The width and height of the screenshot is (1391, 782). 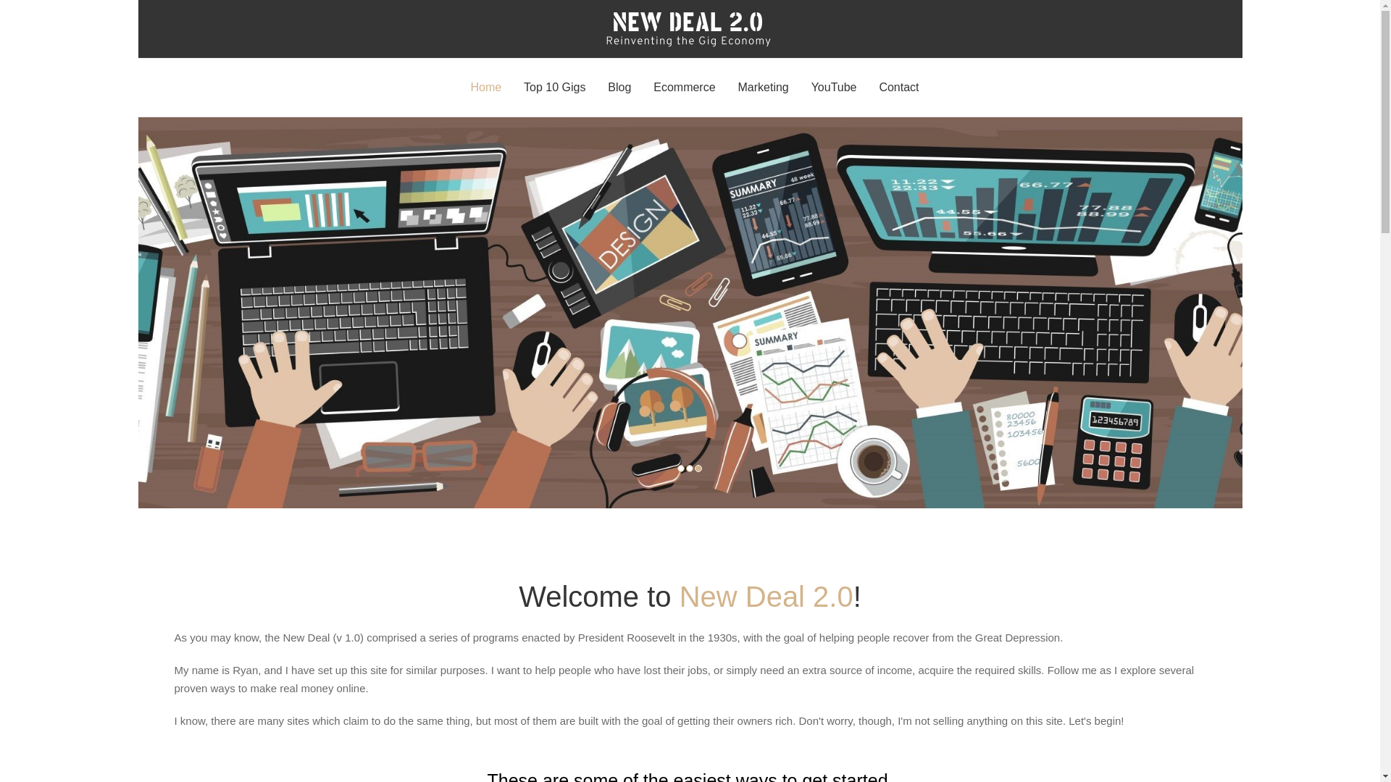 I want to click on 1, so click(x=680, y=468).